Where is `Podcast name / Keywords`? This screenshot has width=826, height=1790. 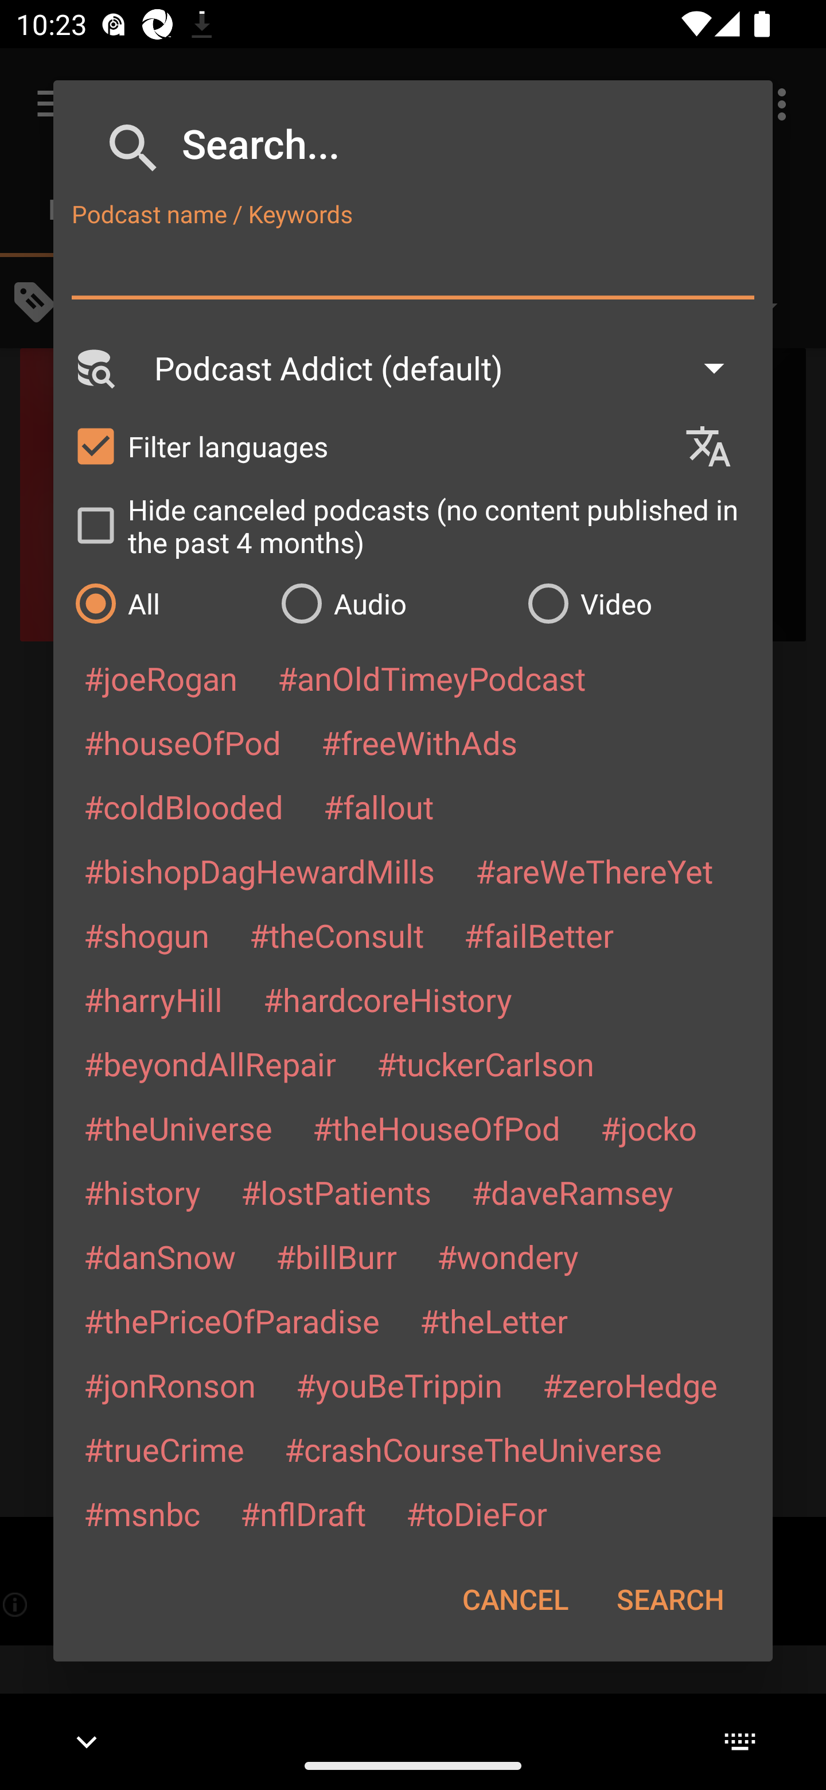 Podcast name / Keywords is located at coordinates (413, 267).